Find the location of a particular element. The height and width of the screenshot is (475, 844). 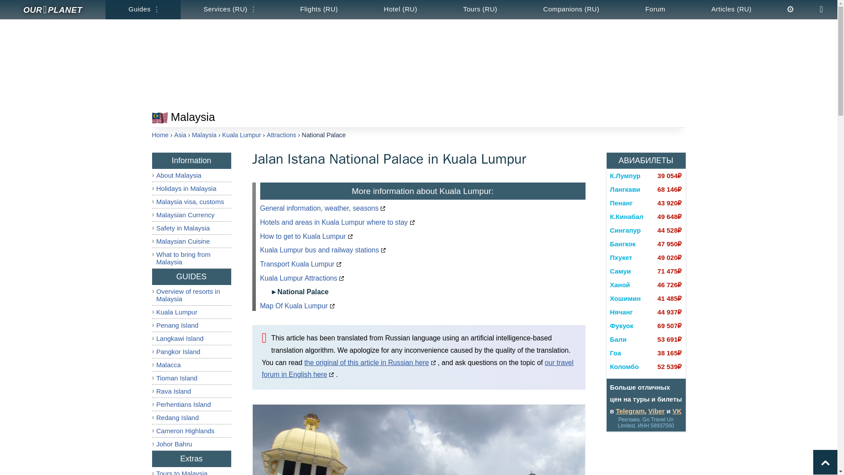

Search on site is located at coordinates (821, 10).